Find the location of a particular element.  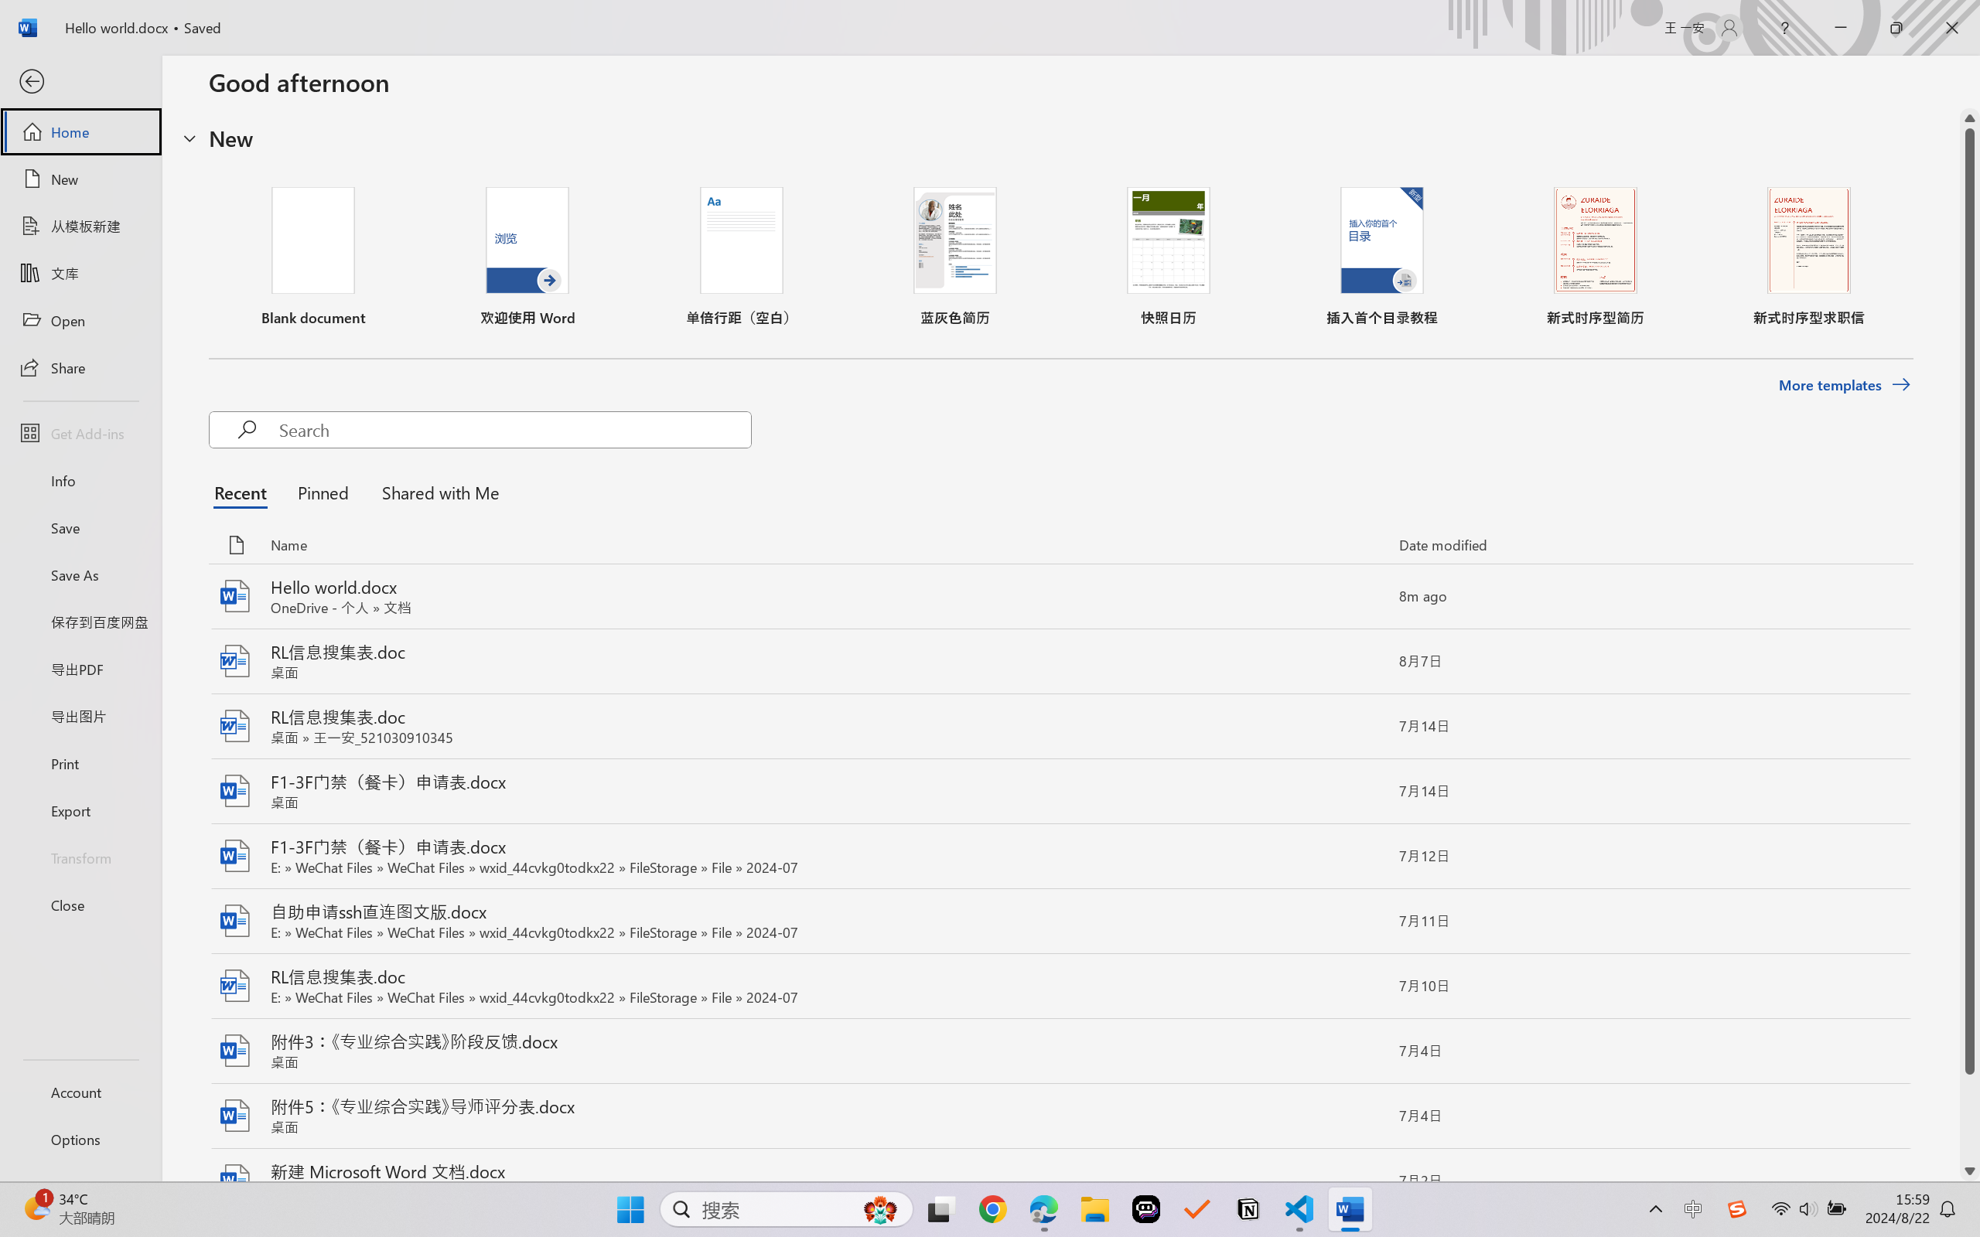

New is located at coordinates (80, 179).